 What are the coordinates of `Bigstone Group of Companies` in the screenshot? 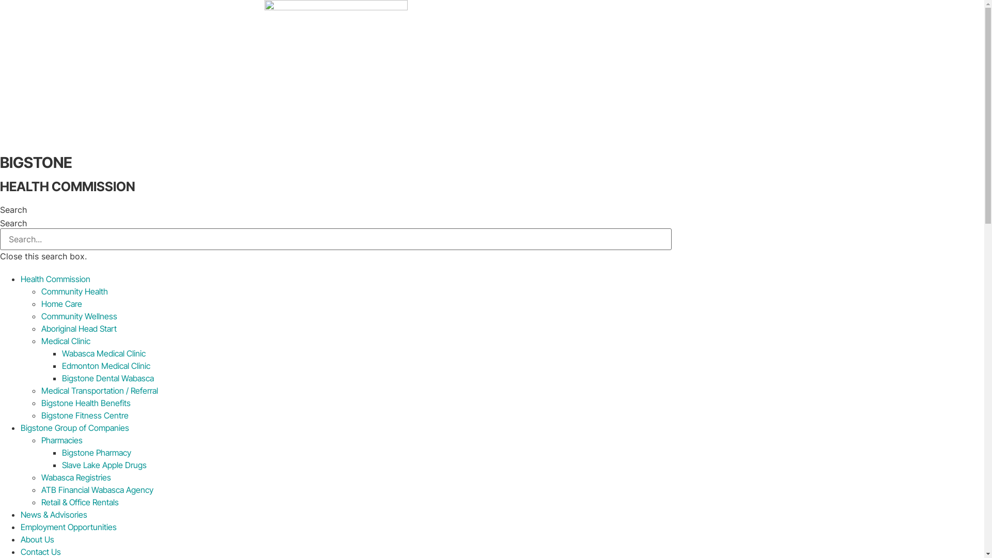 It's located at (75, 428).